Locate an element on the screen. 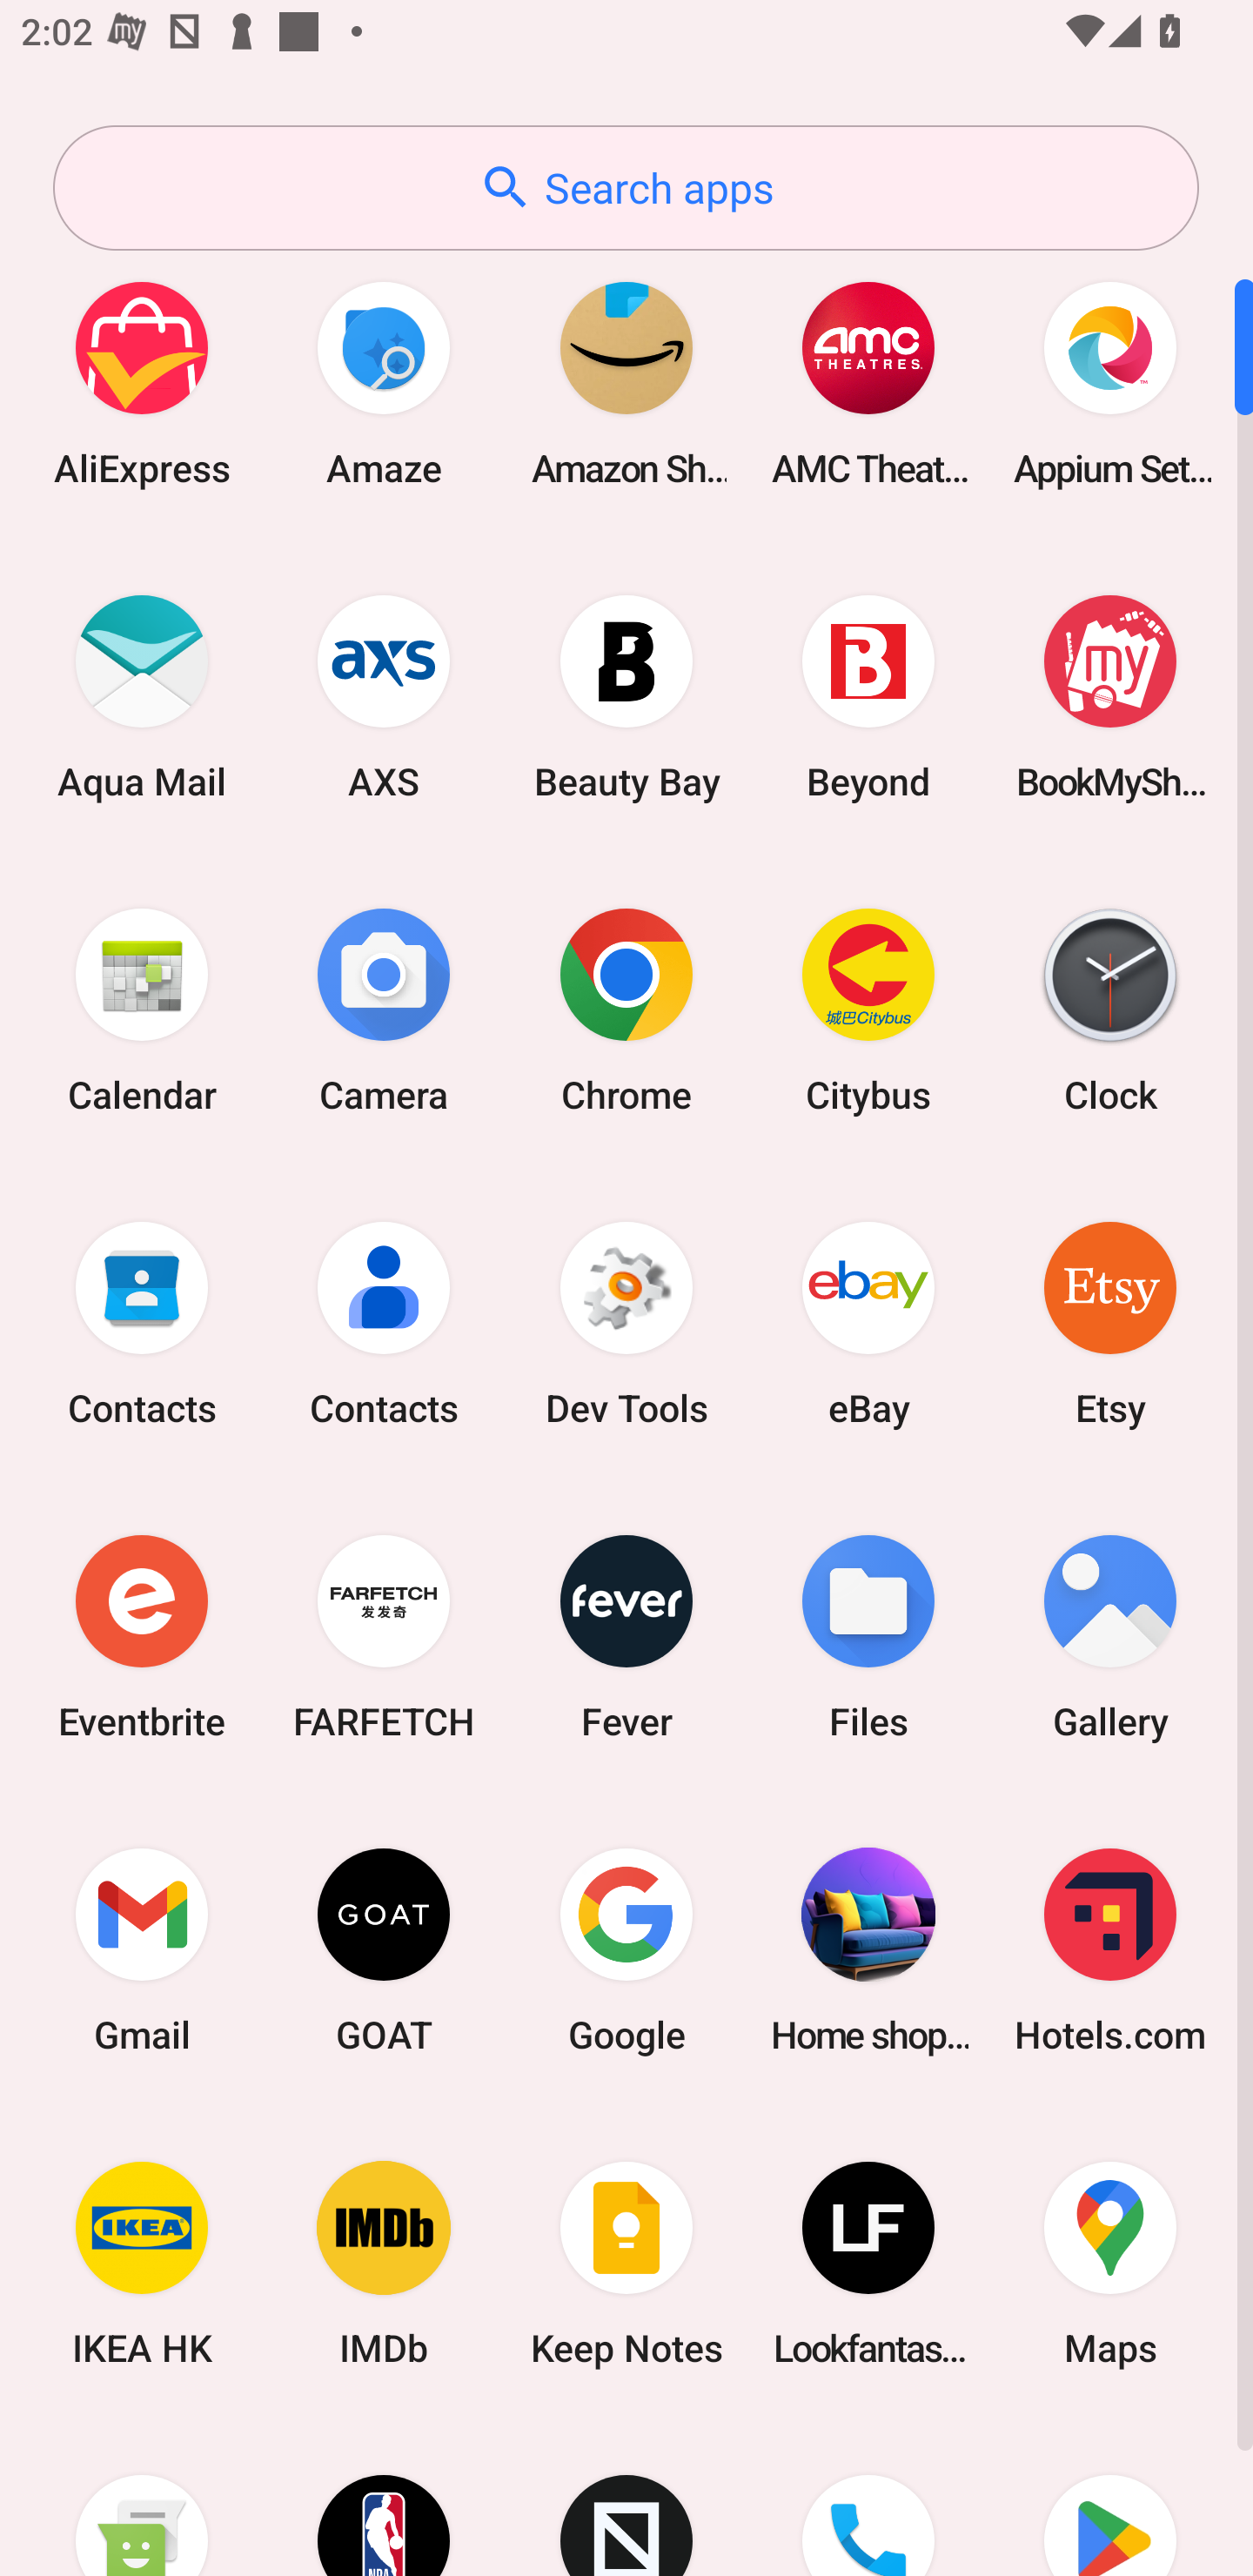 The image size is (1253, 2576). Camera is located at coordinates (384, 1010).